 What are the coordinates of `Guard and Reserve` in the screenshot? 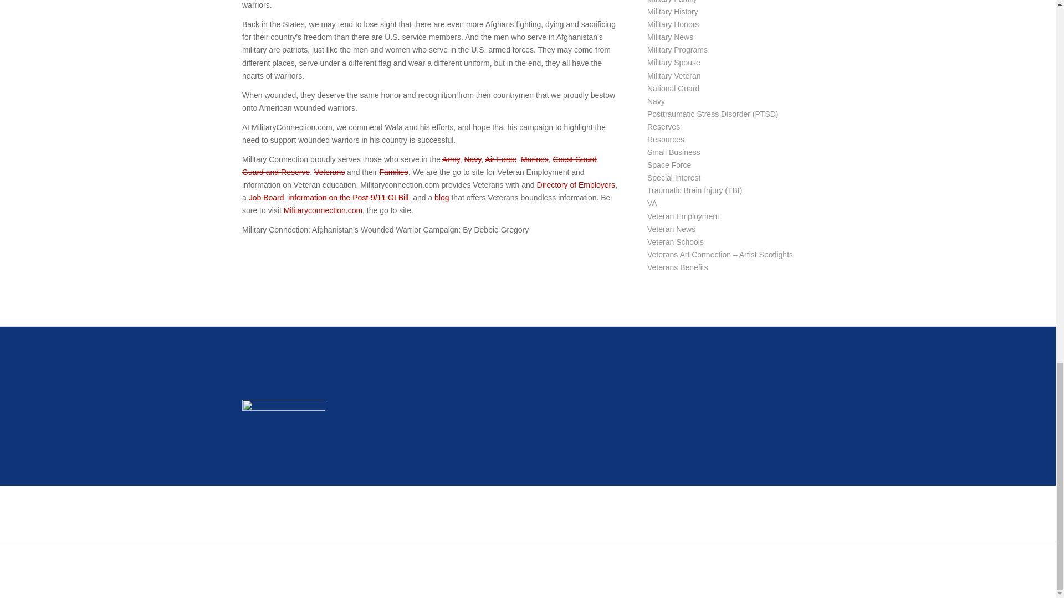 It's located at (276, 172).